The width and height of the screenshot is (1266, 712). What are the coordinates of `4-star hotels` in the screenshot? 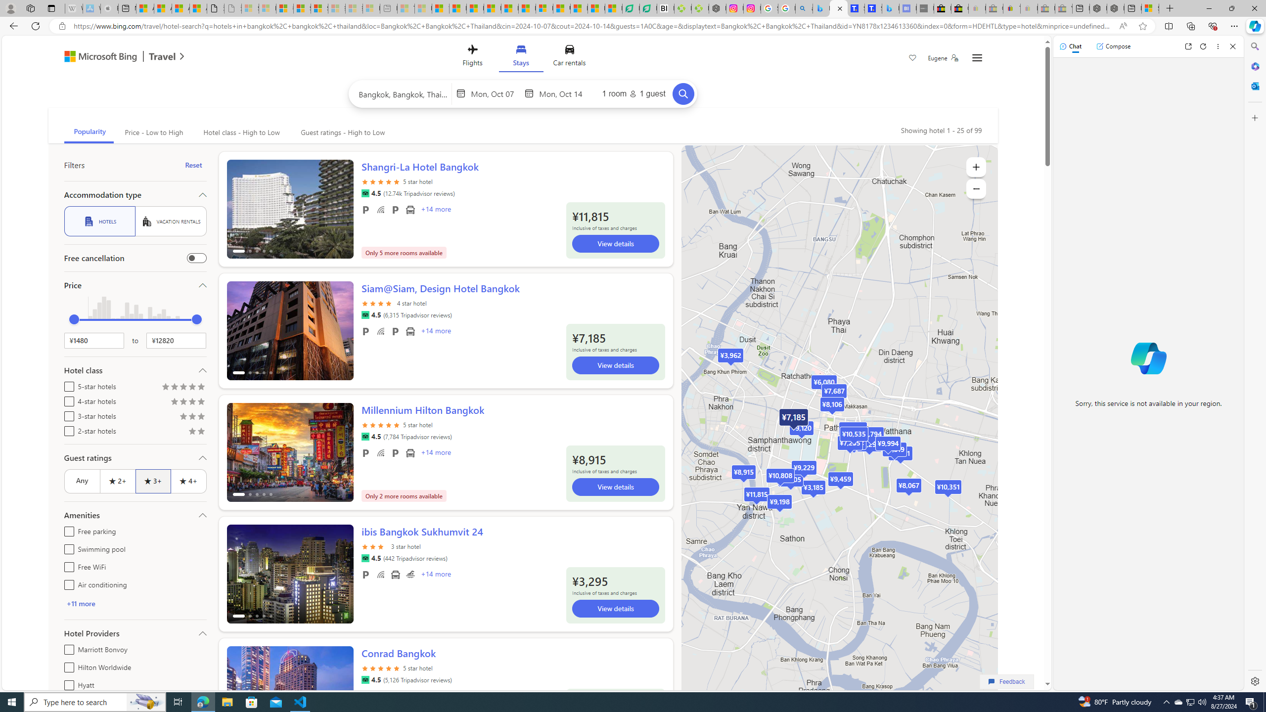 It's located at (67, 400).